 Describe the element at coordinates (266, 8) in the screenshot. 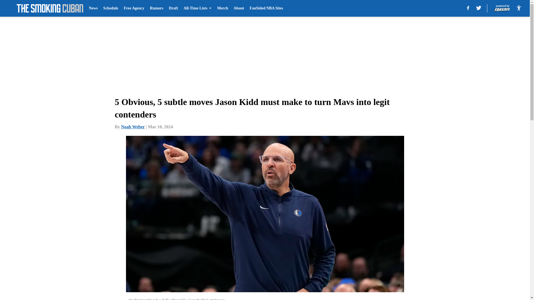

I see `FanSided NBA Sites` at that location.